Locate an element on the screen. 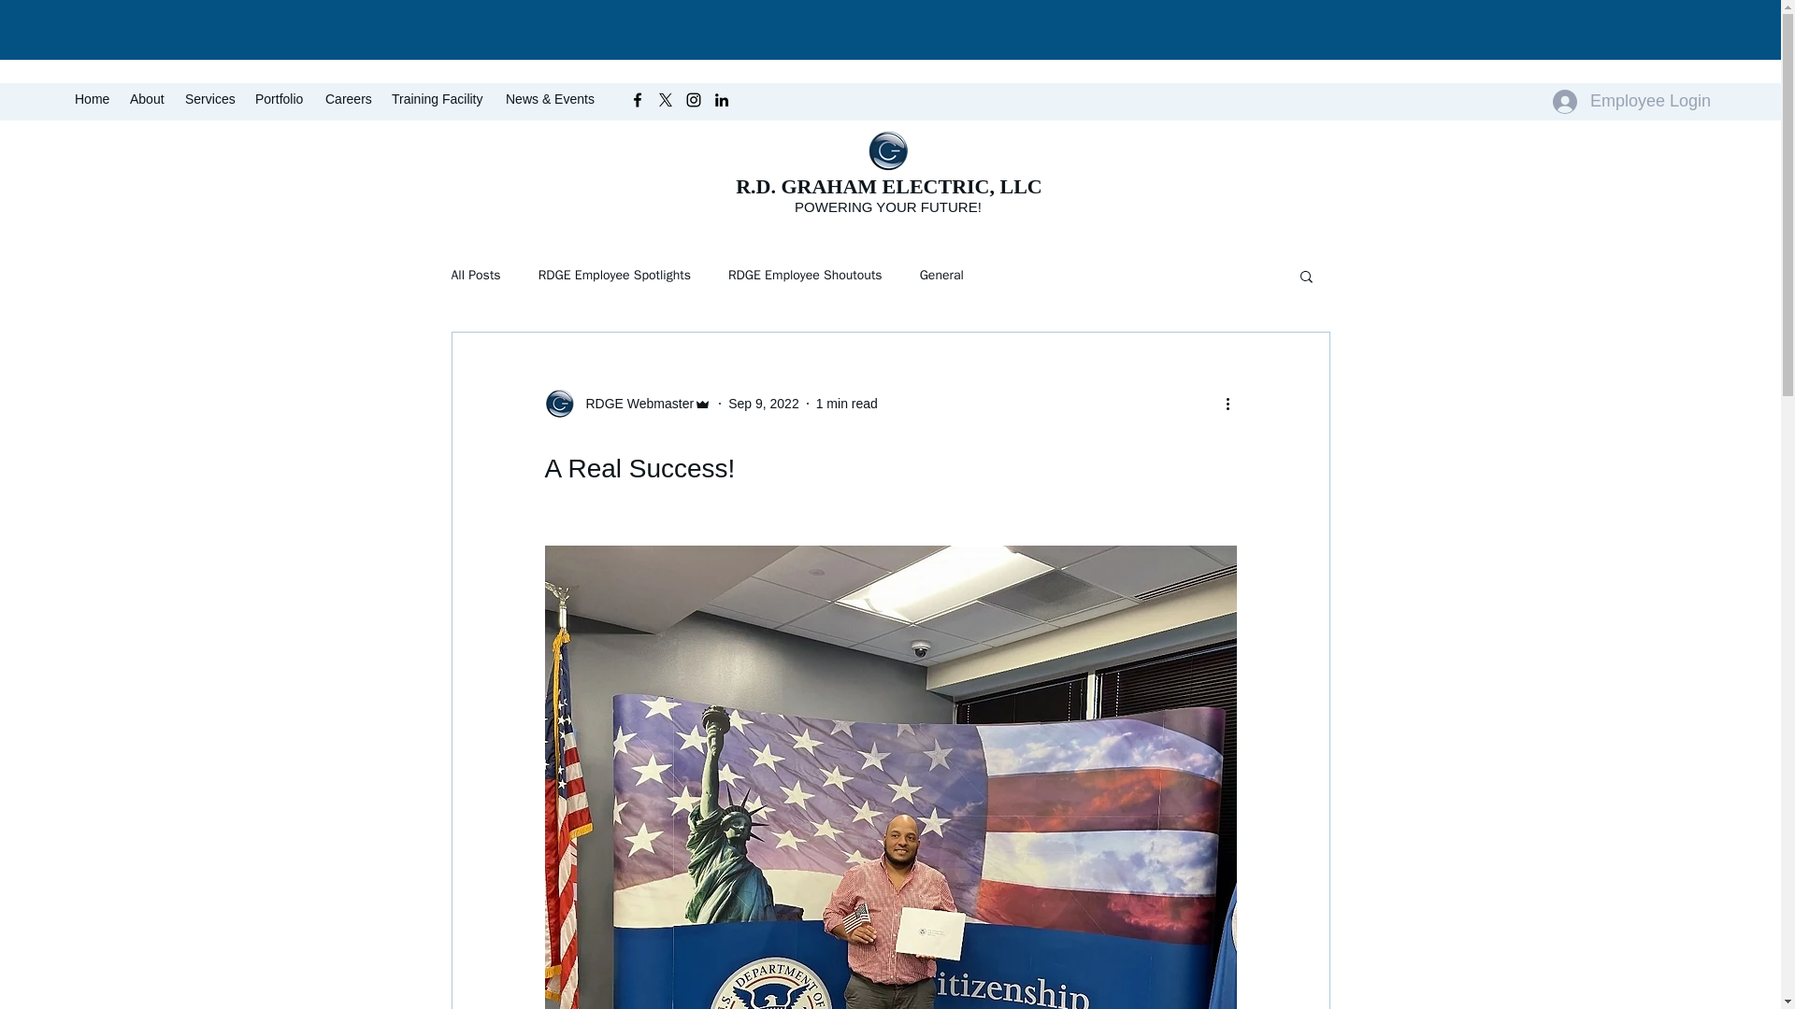 The width and height of the screenshot is (1795, 1009). Home is located at coordinates (92, 98).